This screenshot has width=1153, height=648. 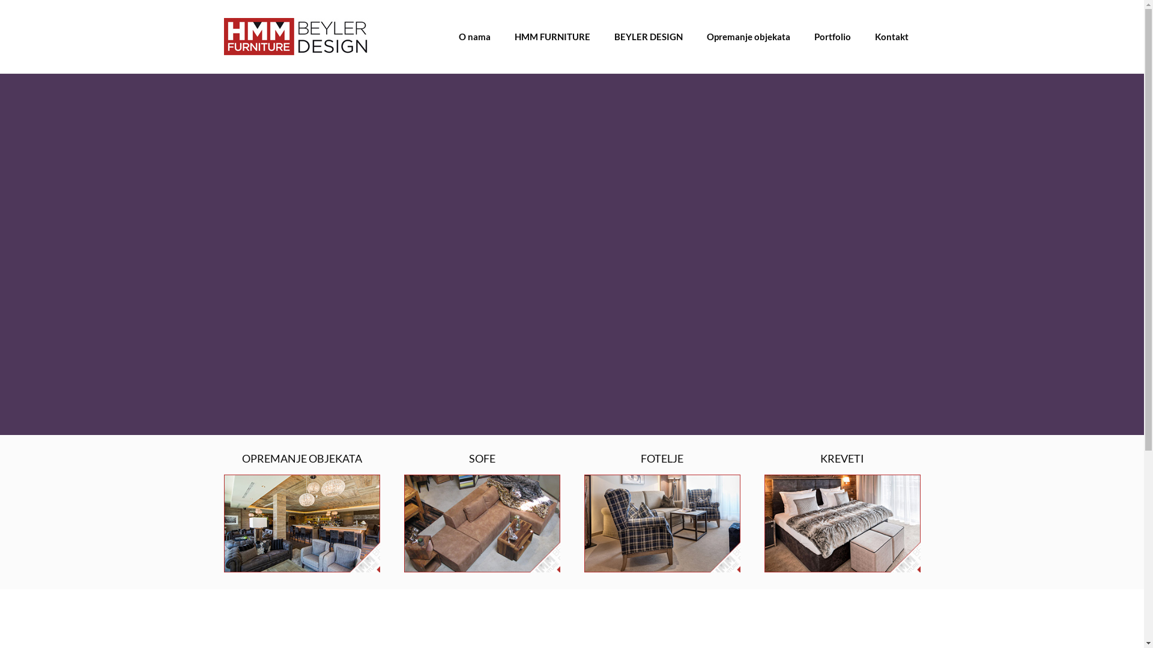 What do you see at coordinates (891, 37) in the screenshot?
I see `Kontakt` at bounding box center [891, 37].